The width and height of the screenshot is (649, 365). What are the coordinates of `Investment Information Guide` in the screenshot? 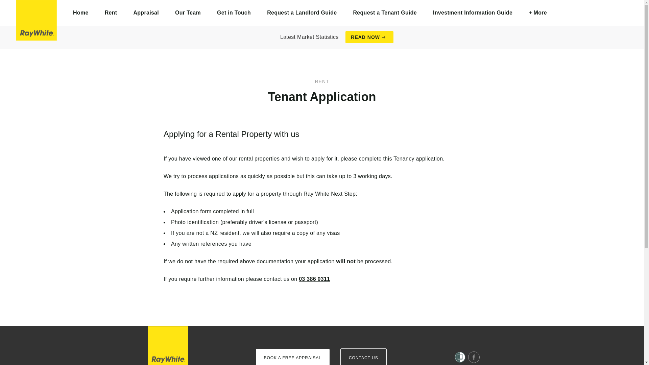 It's located at (473, 13).